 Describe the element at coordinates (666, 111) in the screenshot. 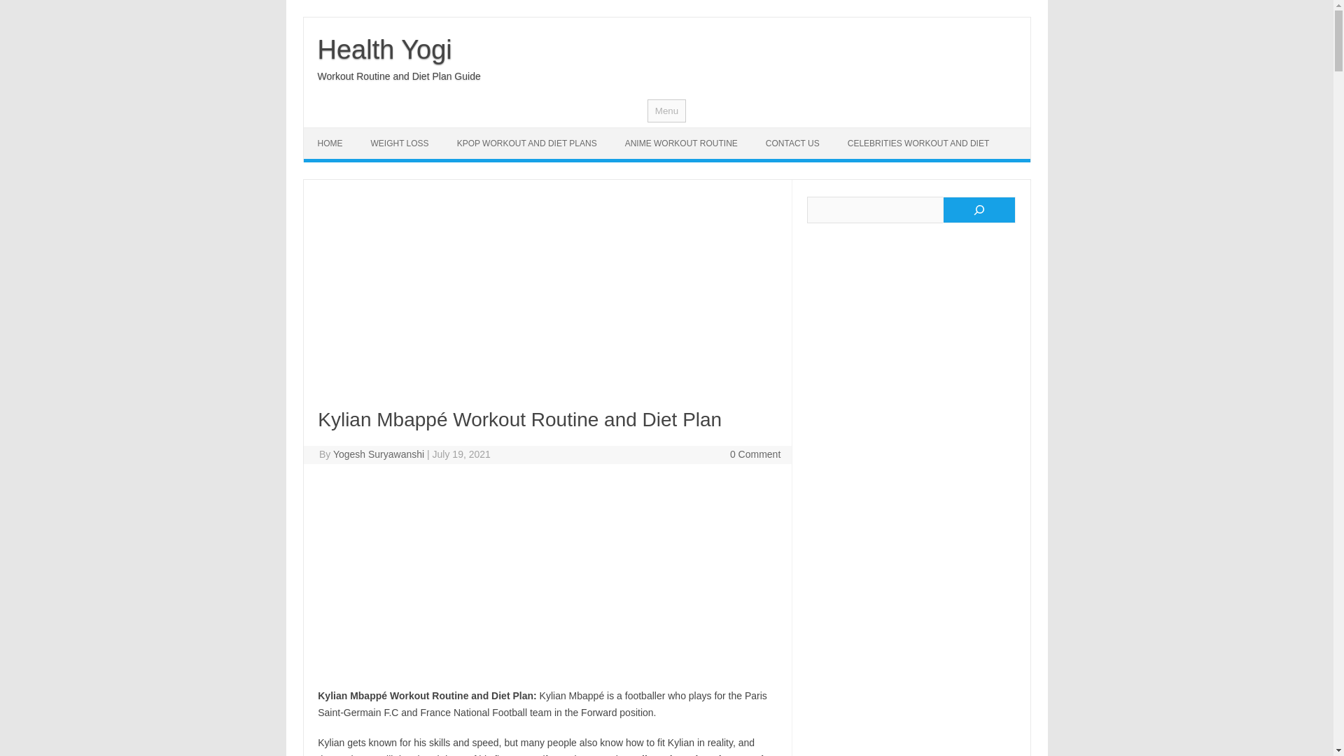

I see `Menu` at that location.